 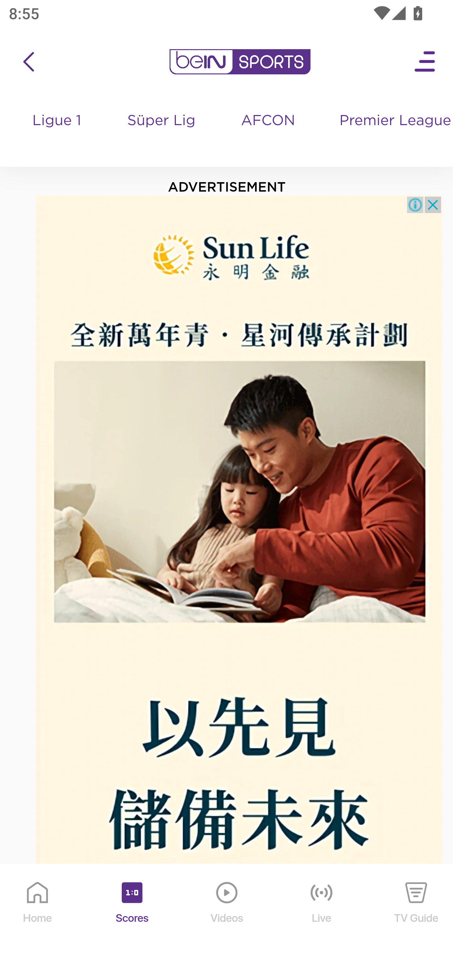 I want to click on icon back, so click(x=28, y=62).